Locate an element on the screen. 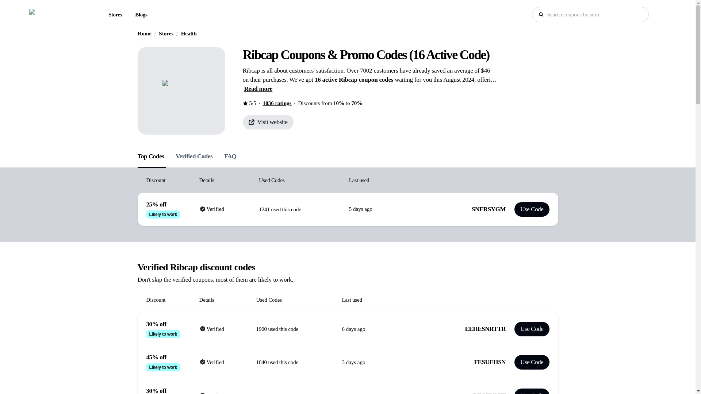 The width and height of the screenshot is (701, 394). Visit website is located at coordinates (268, 122).